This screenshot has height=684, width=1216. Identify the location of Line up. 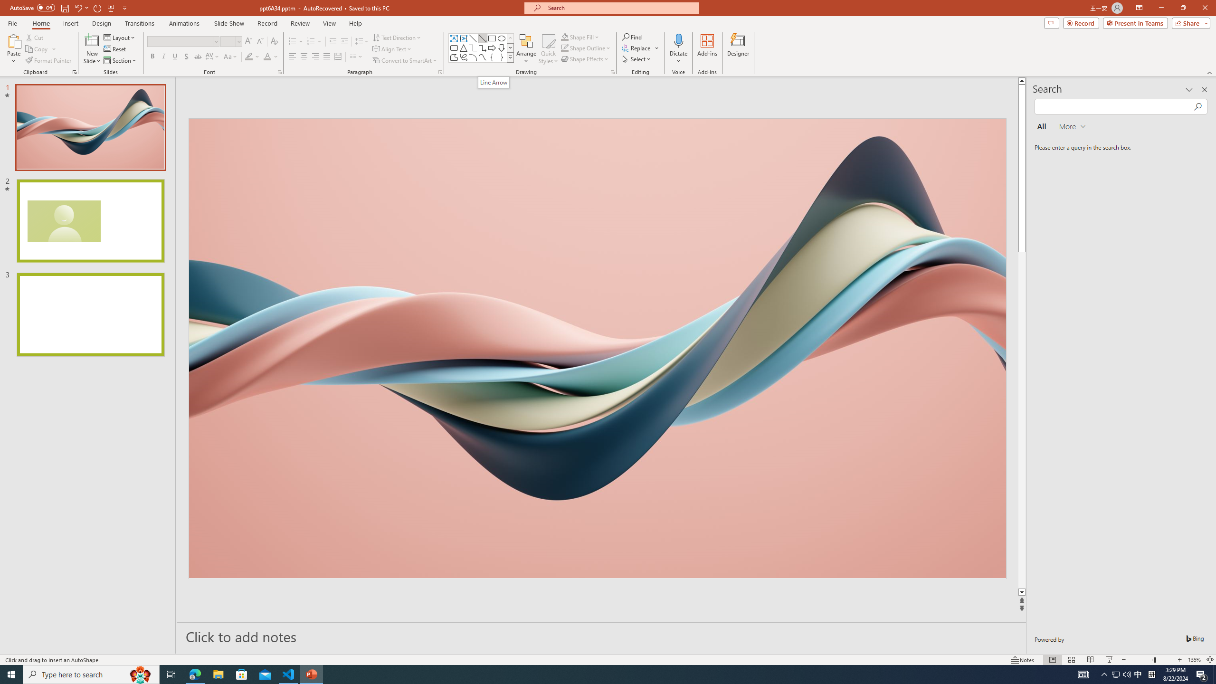
(1022, 81).